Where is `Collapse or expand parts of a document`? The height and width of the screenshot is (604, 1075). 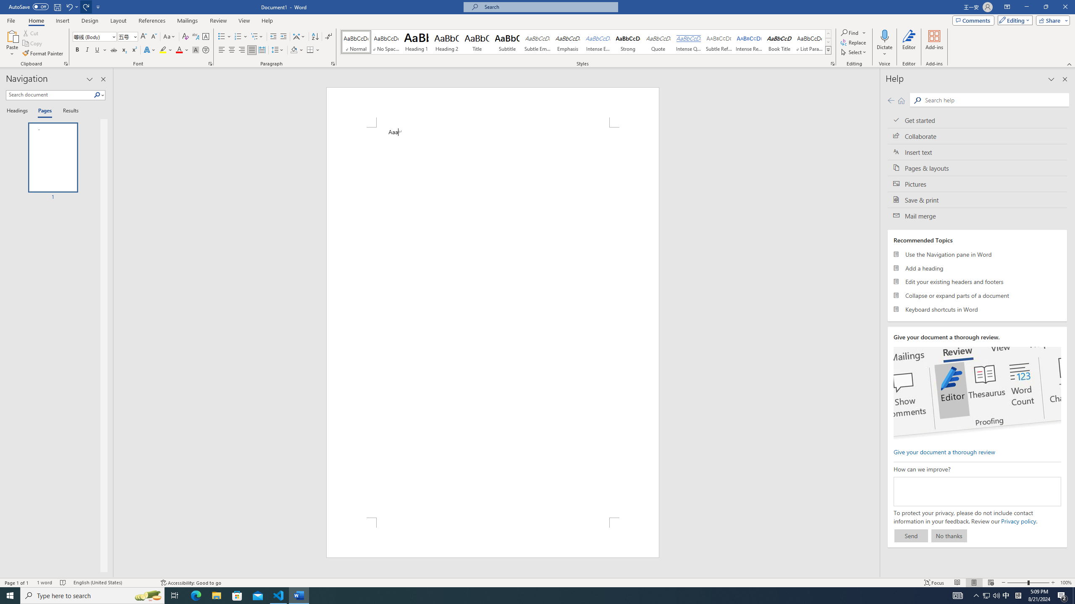
Collapse or expand parts of a document is located at coordinates (978, 295).